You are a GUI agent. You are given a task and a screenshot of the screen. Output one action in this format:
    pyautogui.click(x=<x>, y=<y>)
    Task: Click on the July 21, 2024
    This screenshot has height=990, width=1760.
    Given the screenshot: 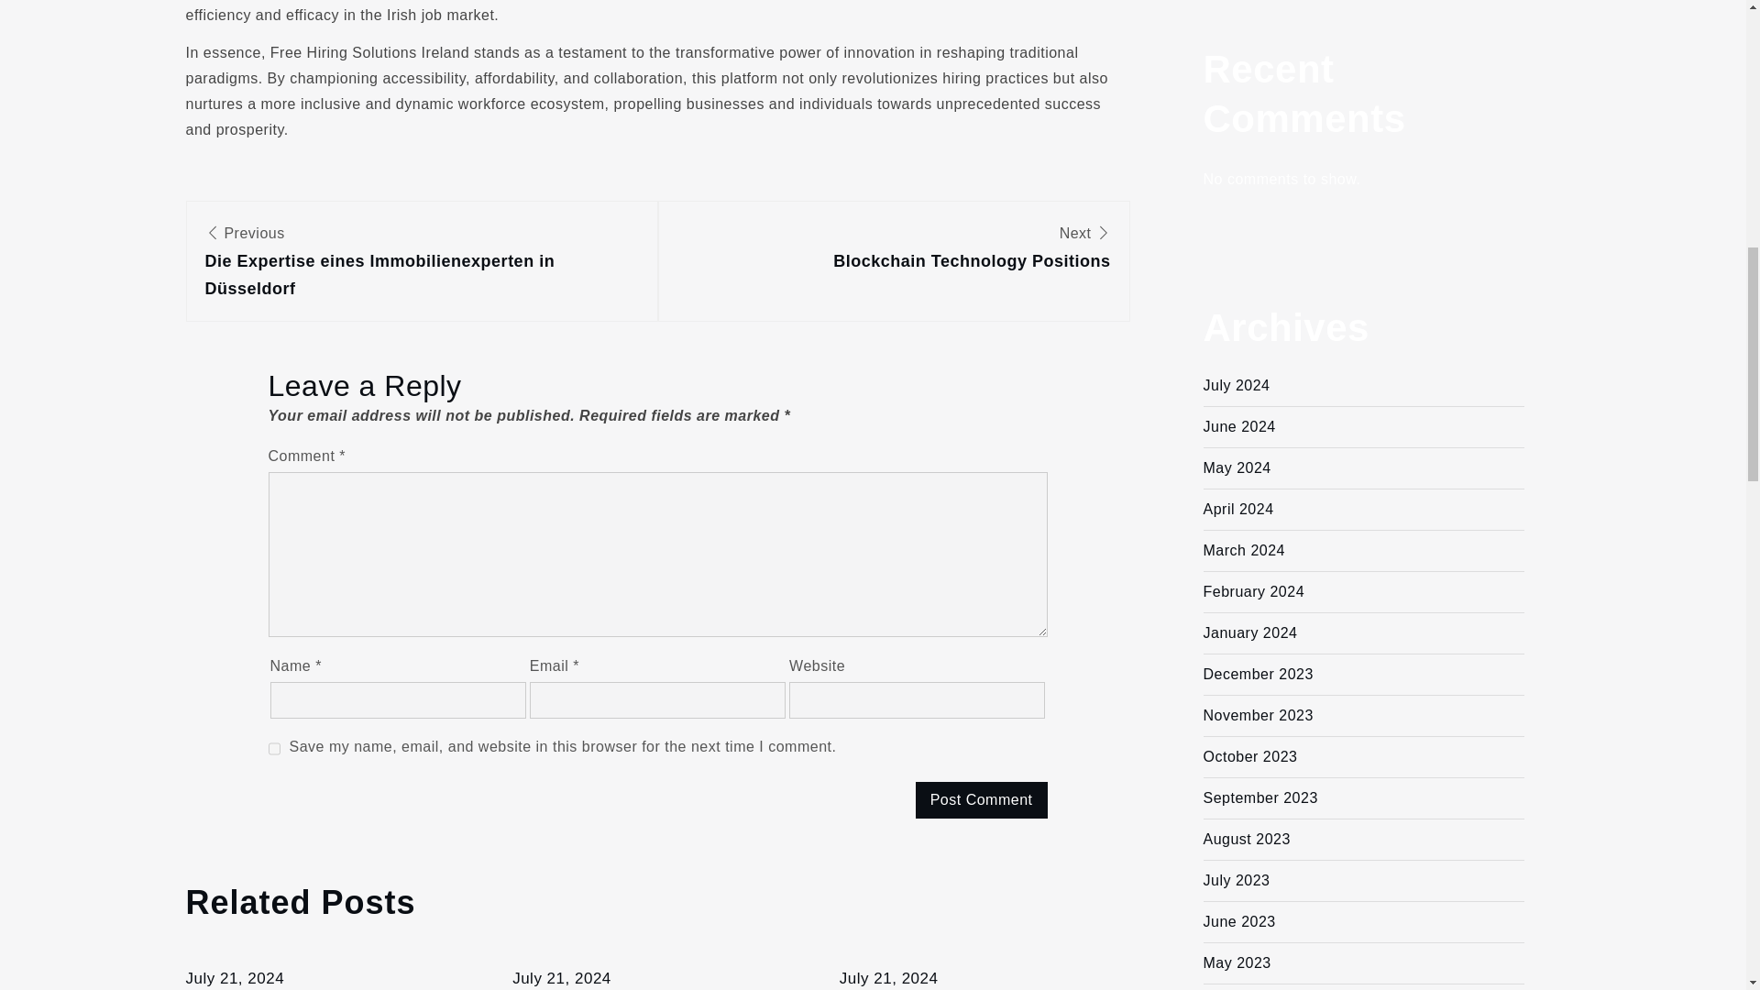 What is the action you would take?
    pyautogui.click(x=893, y=250)
    